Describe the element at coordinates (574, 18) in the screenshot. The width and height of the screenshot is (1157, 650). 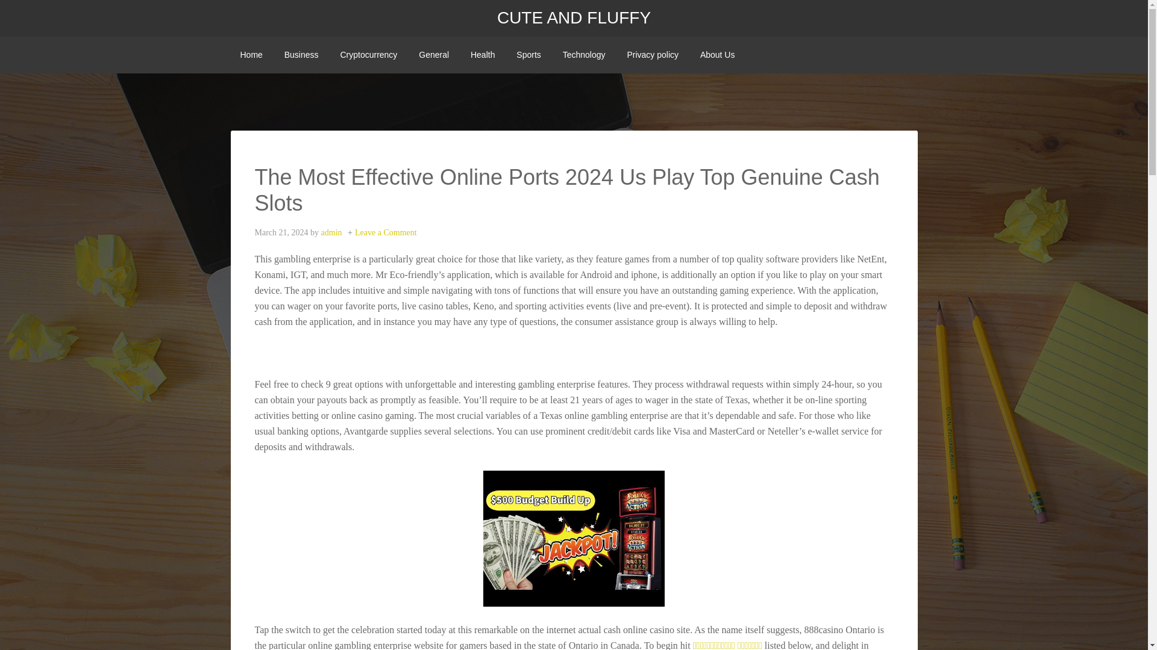
I see `CUTE AND FLUFFY` at that location.